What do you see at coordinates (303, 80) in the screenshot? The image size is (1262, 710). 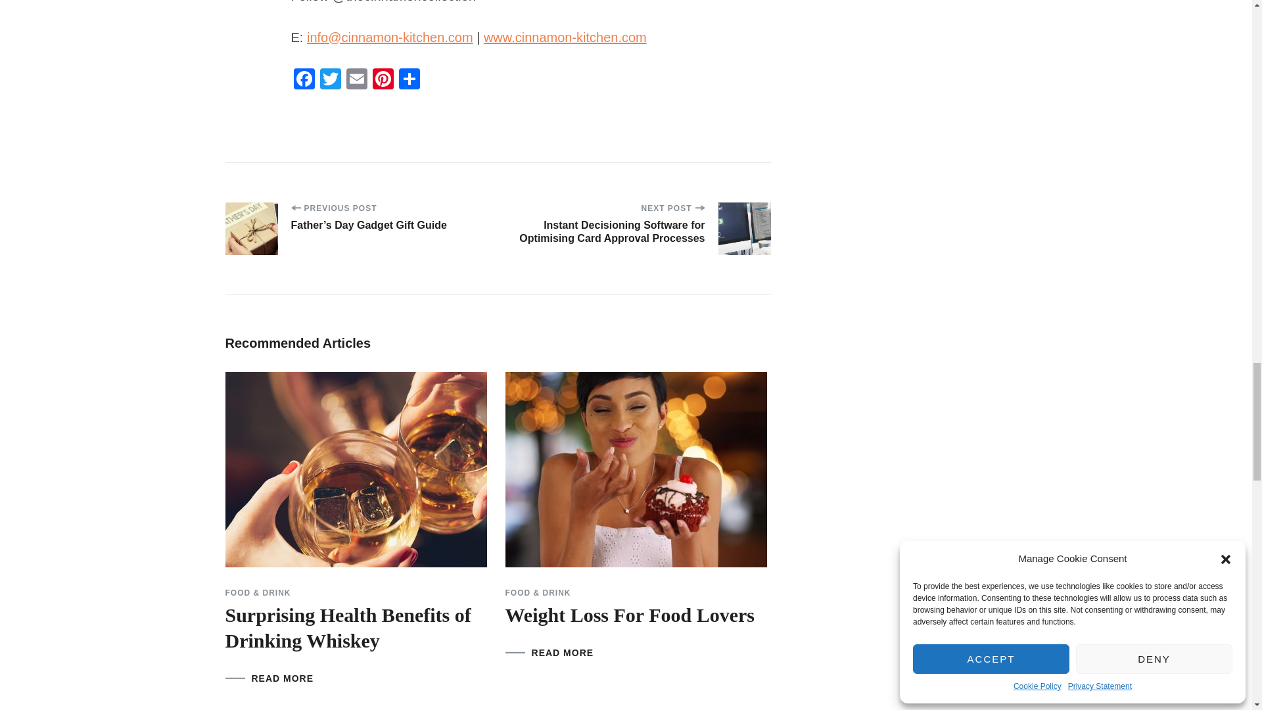 I see `Facebook` at bounding box center [303, 80].